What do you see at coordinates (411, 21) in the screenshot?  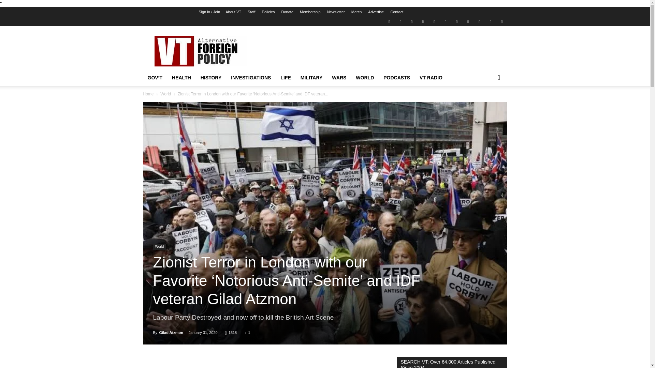 I see `Mail` at bounding box center [411, 21].